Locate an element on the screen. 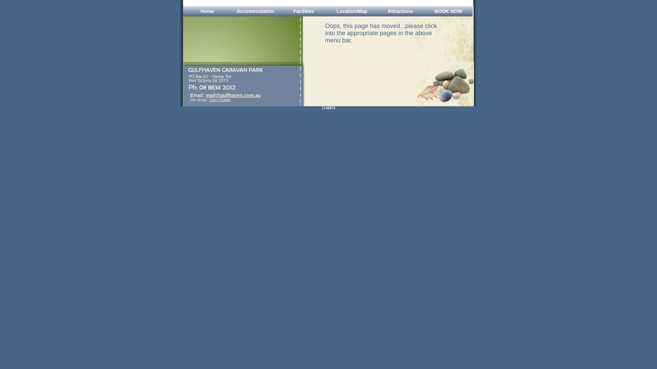  That's Graphic is located at coordinates (220, 100).